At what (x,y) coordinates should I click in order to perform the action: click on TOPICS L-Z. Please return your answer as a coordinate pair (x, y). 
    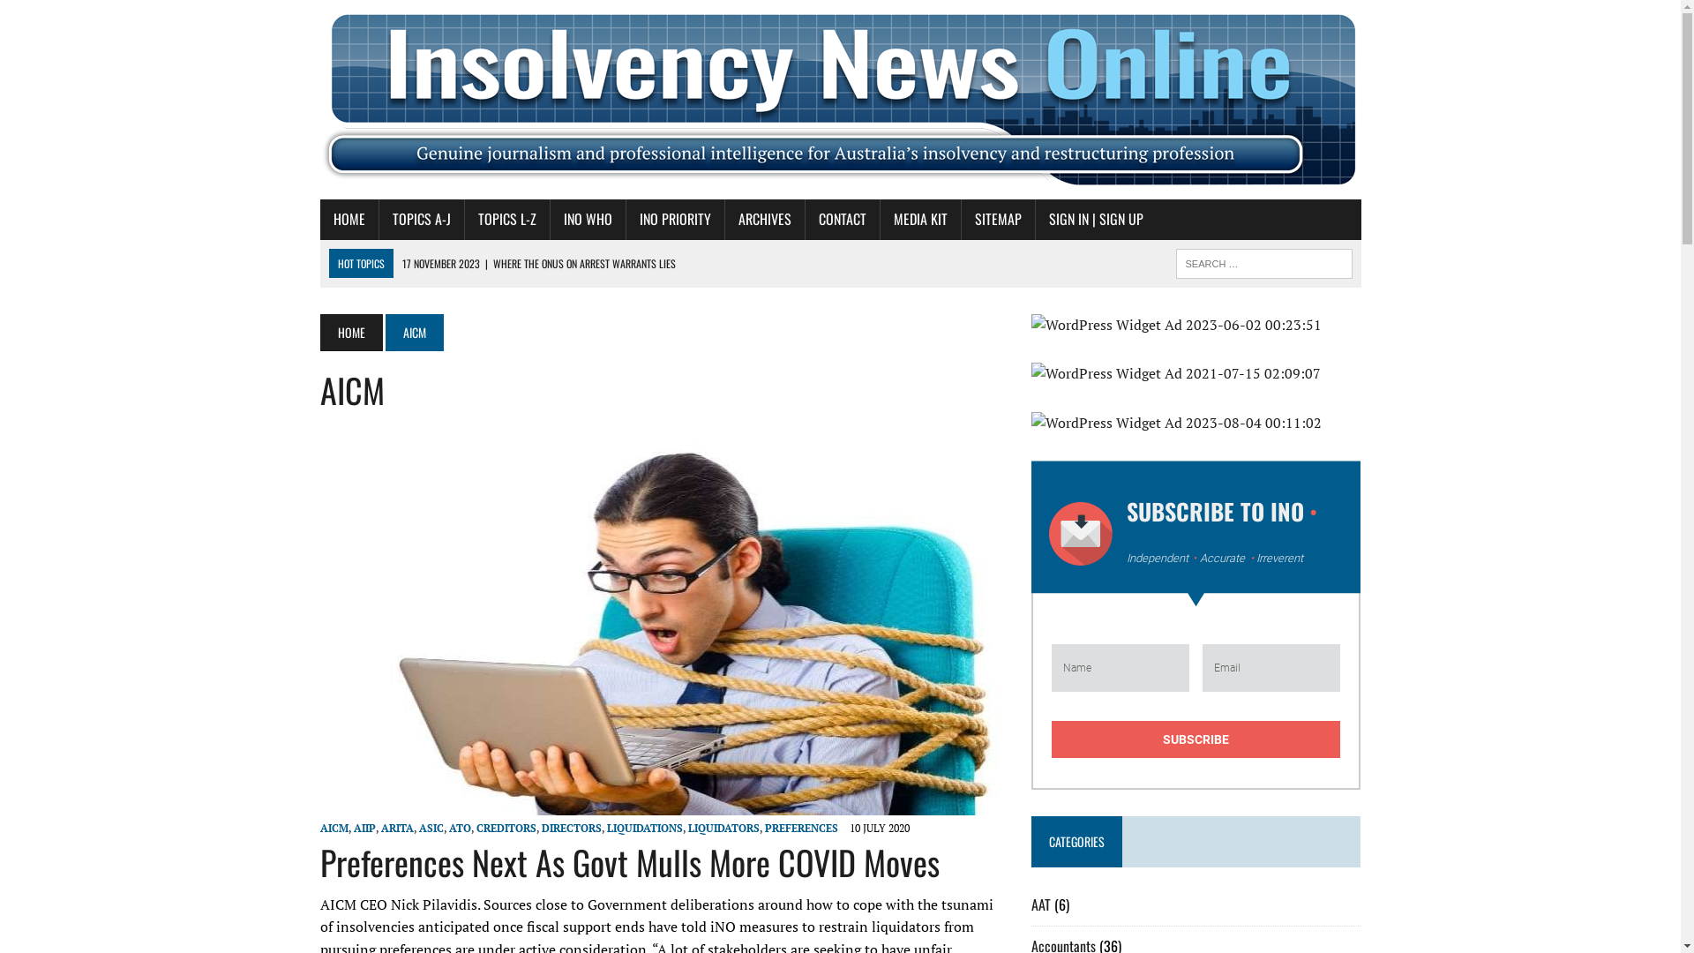
    Looking at the image, I should click on (506, 220).